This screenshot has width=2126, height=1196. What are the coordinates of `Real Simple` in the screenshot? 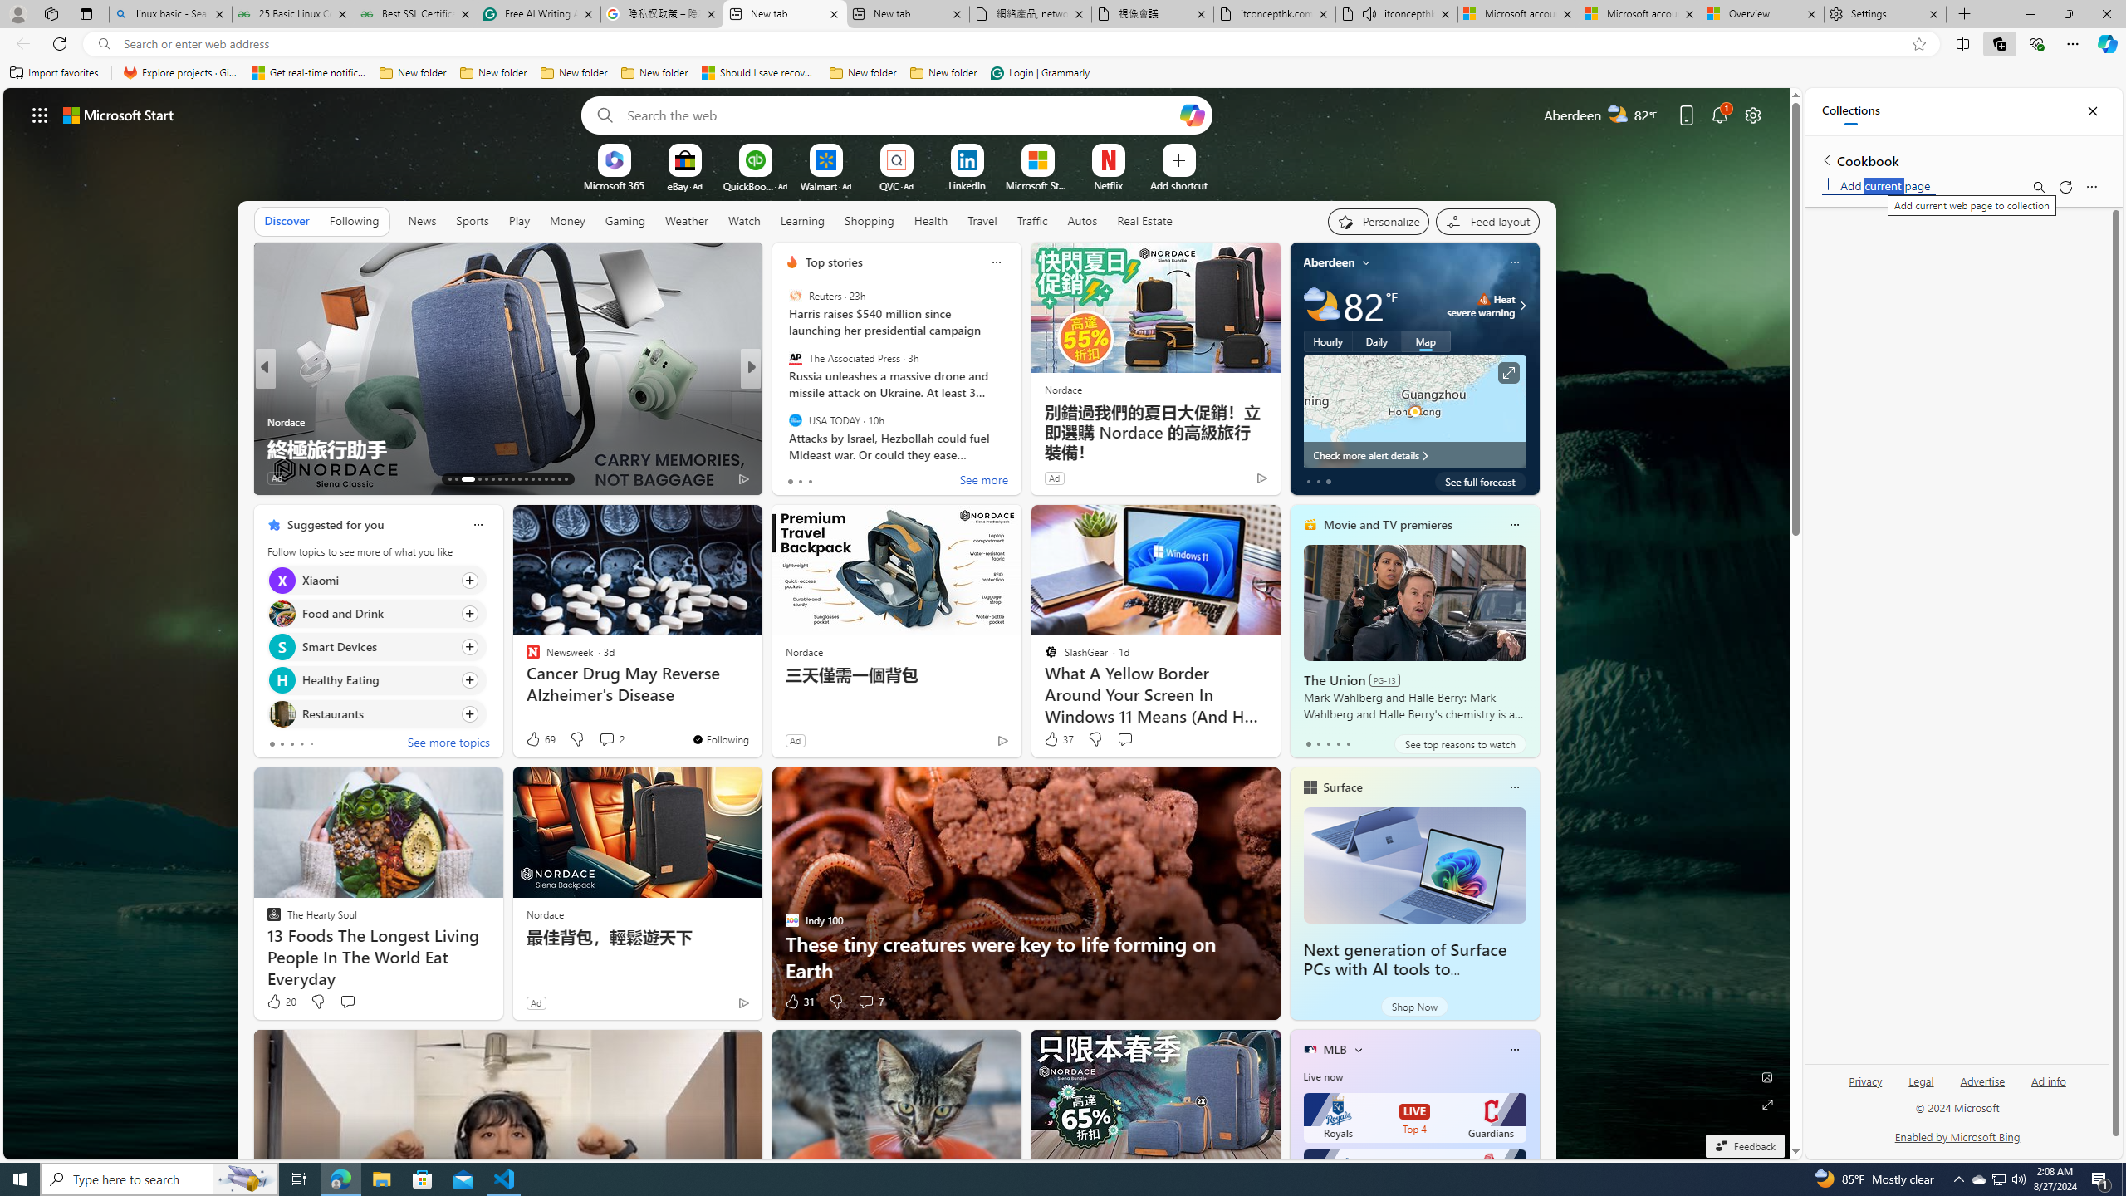 It's located at (785, 421).